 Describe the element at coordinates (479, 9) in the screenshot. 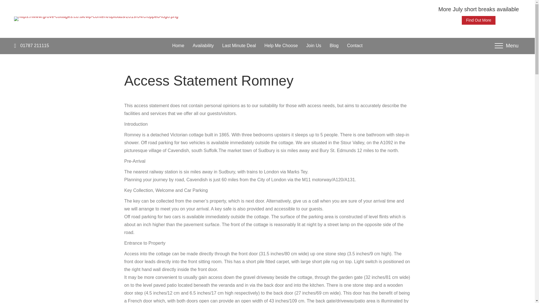

I see `More July short breaks available` at that location.